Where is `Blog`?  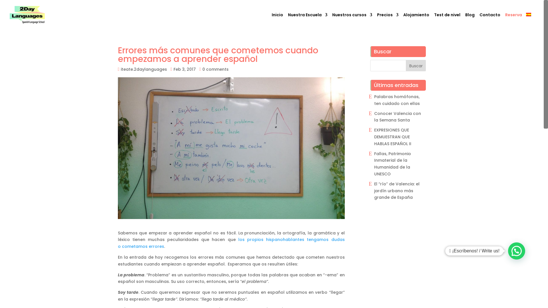 Blog is located at coordinates (470, 21).